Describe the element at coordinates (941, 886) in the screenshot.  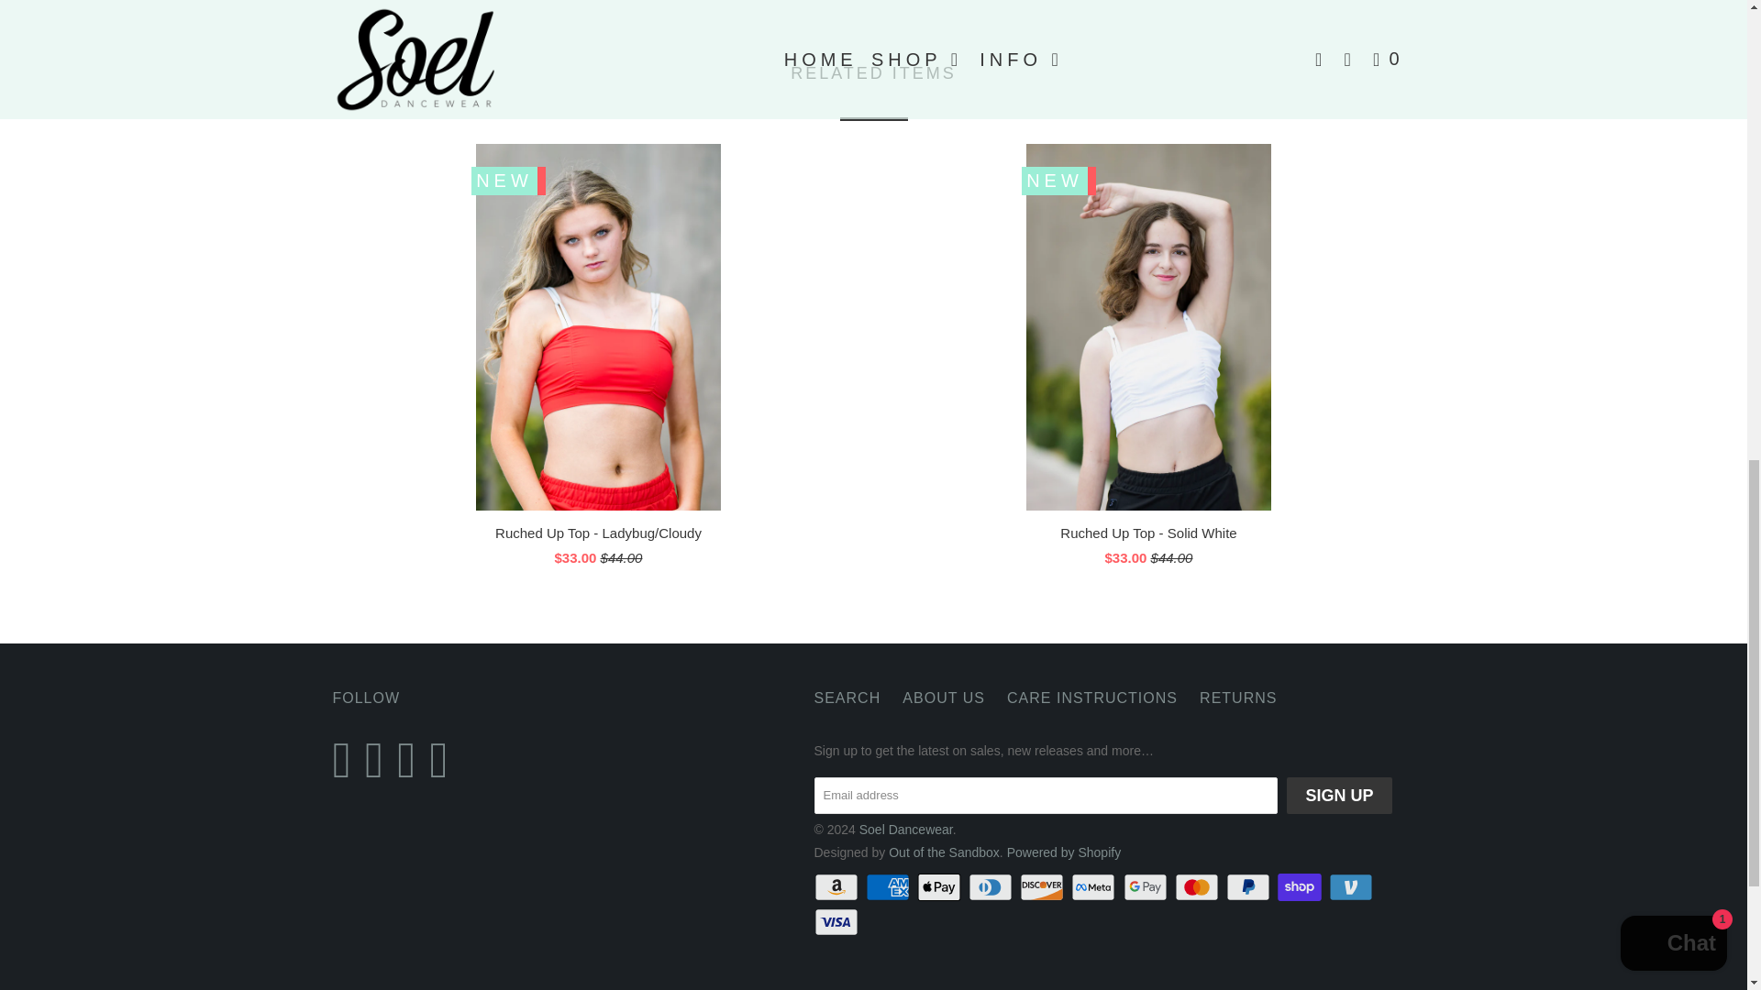
I see `Apple Pay` at that location.